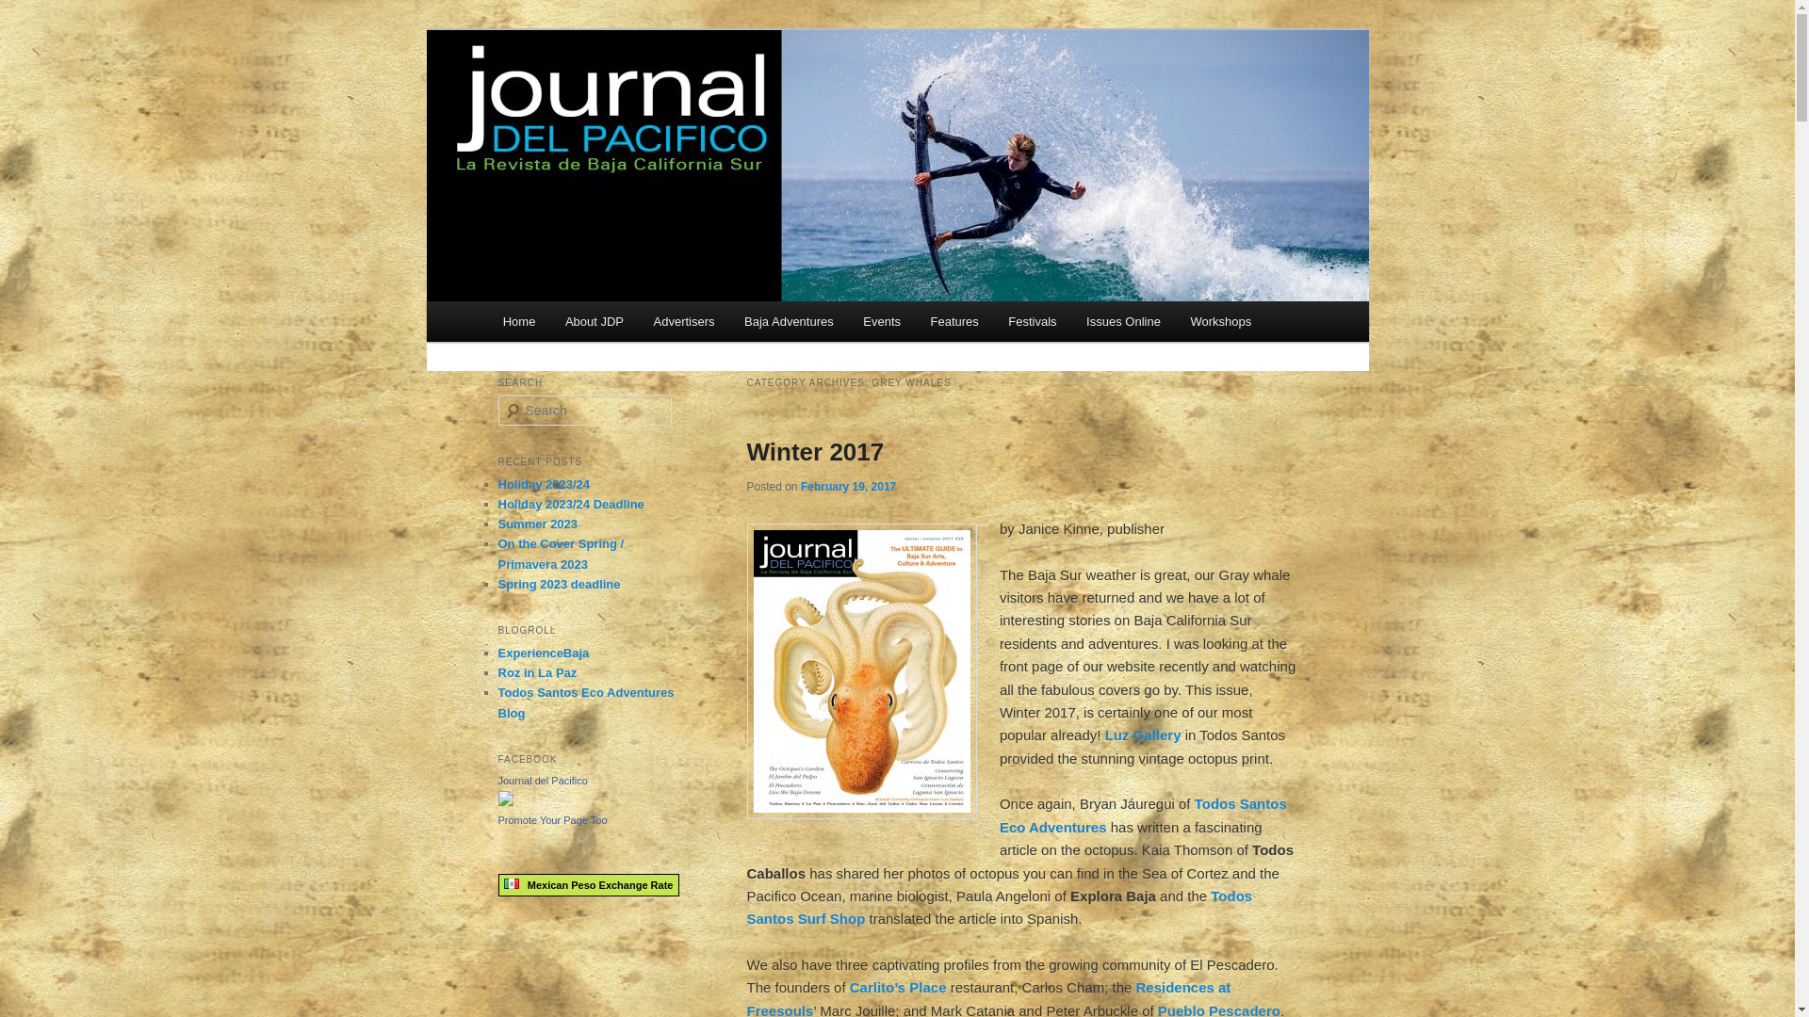  What do you see at coordinates (953, 320) in the screenshot?
I see `Features` at bounding box center [953, 320].